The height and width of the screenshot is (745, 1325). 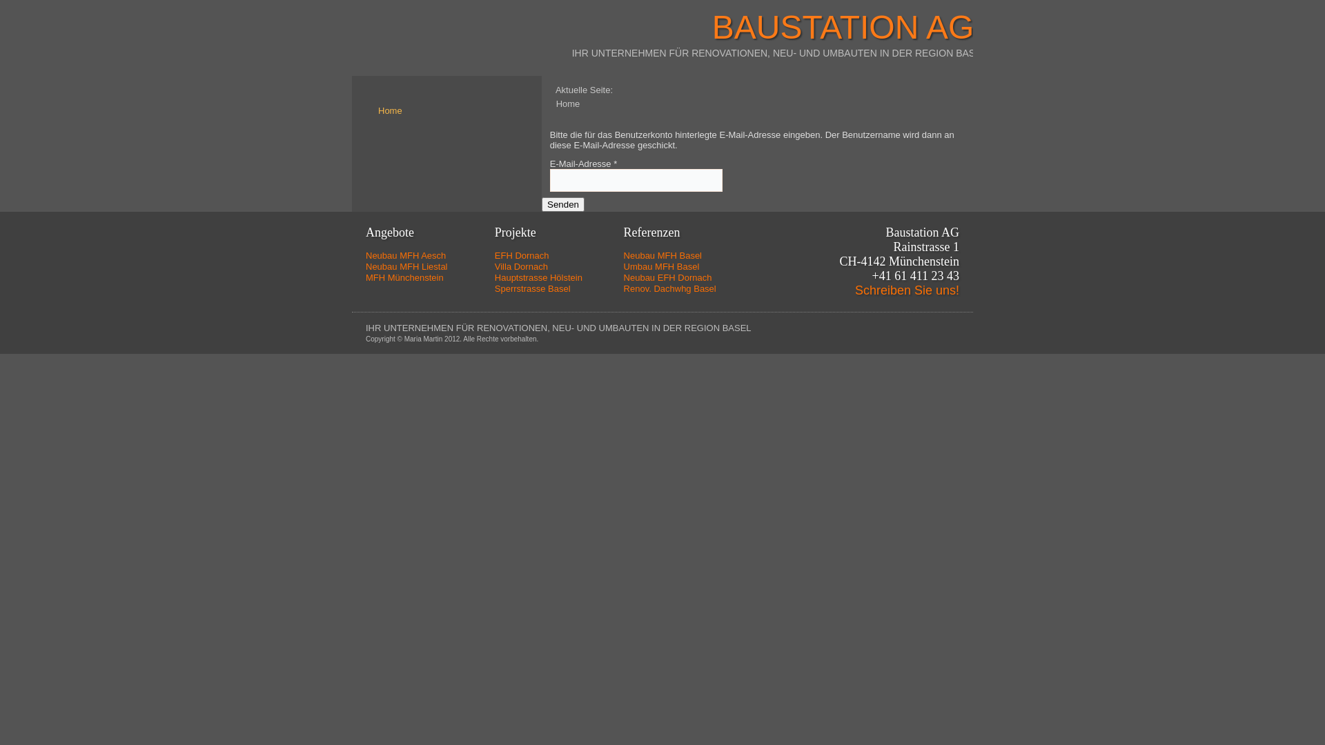 I want to click on Home, so click(x=391, y=110).